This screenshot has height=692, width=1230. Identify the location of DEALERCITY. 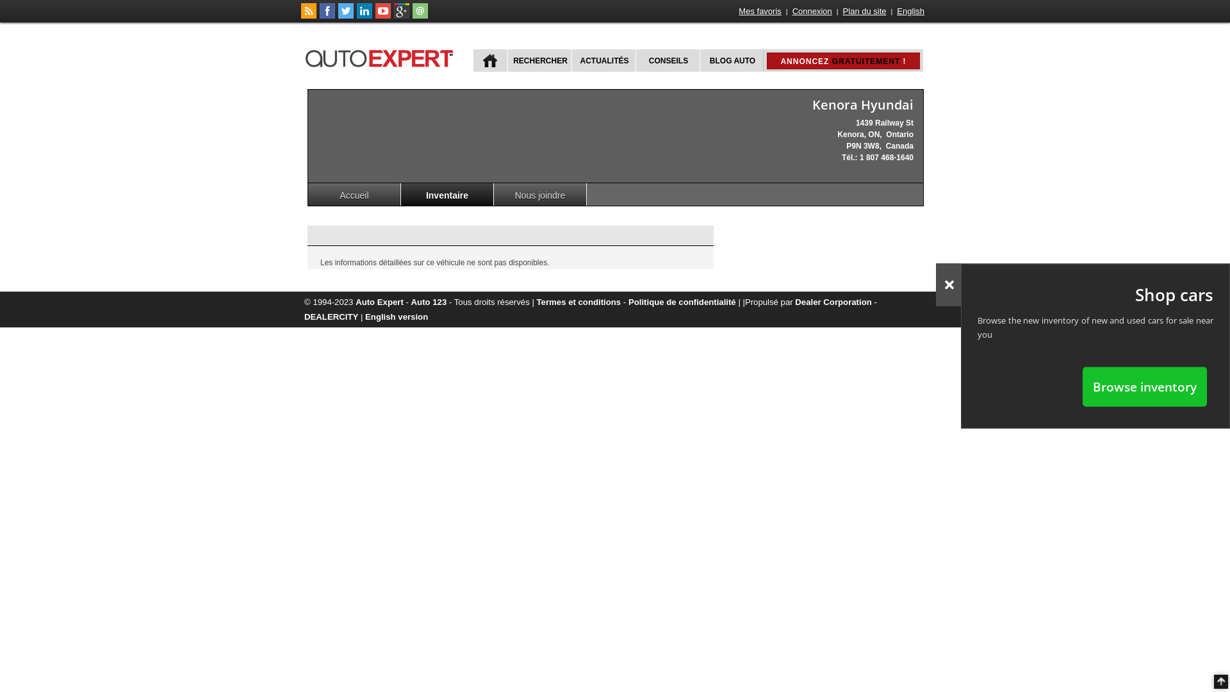
(331, 317).